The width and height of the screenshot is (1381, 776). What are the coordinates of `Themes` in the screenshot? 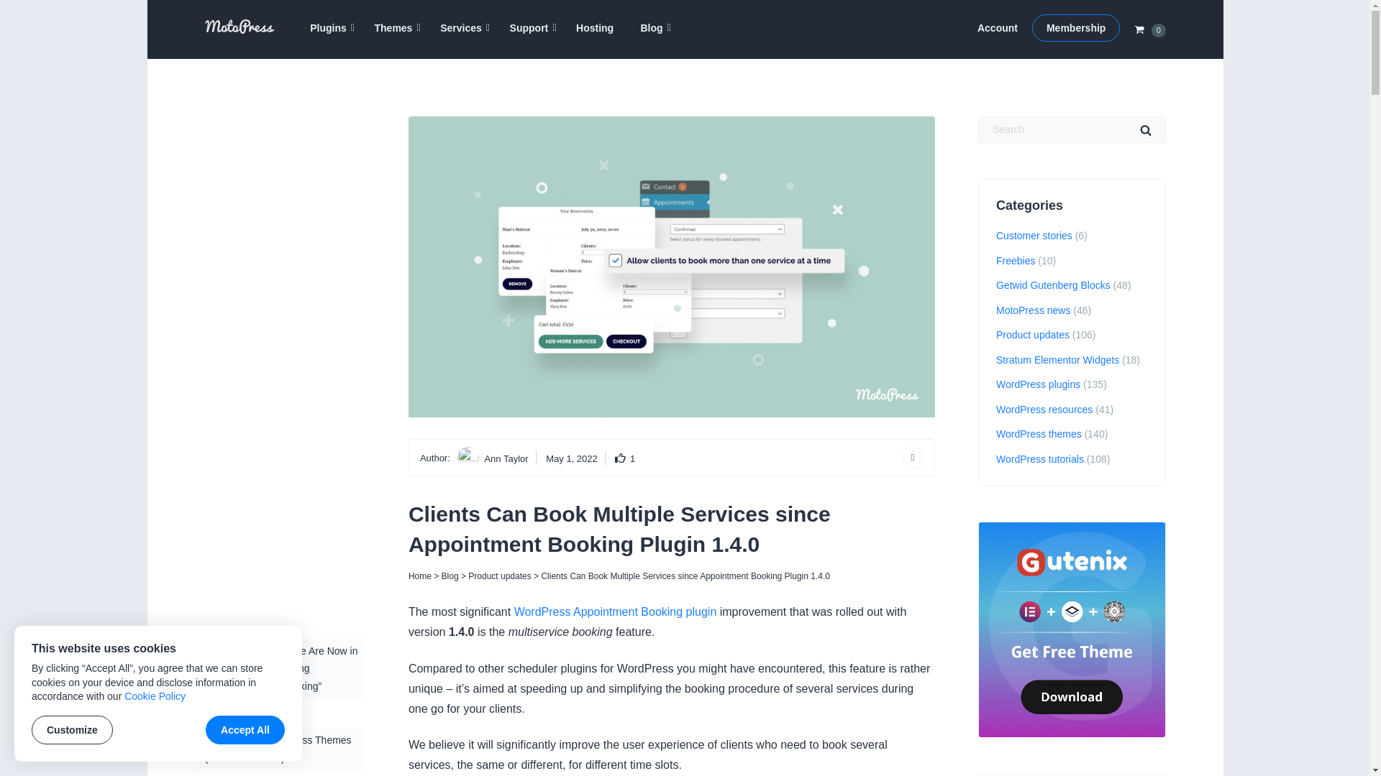 It's located at (393, 28).